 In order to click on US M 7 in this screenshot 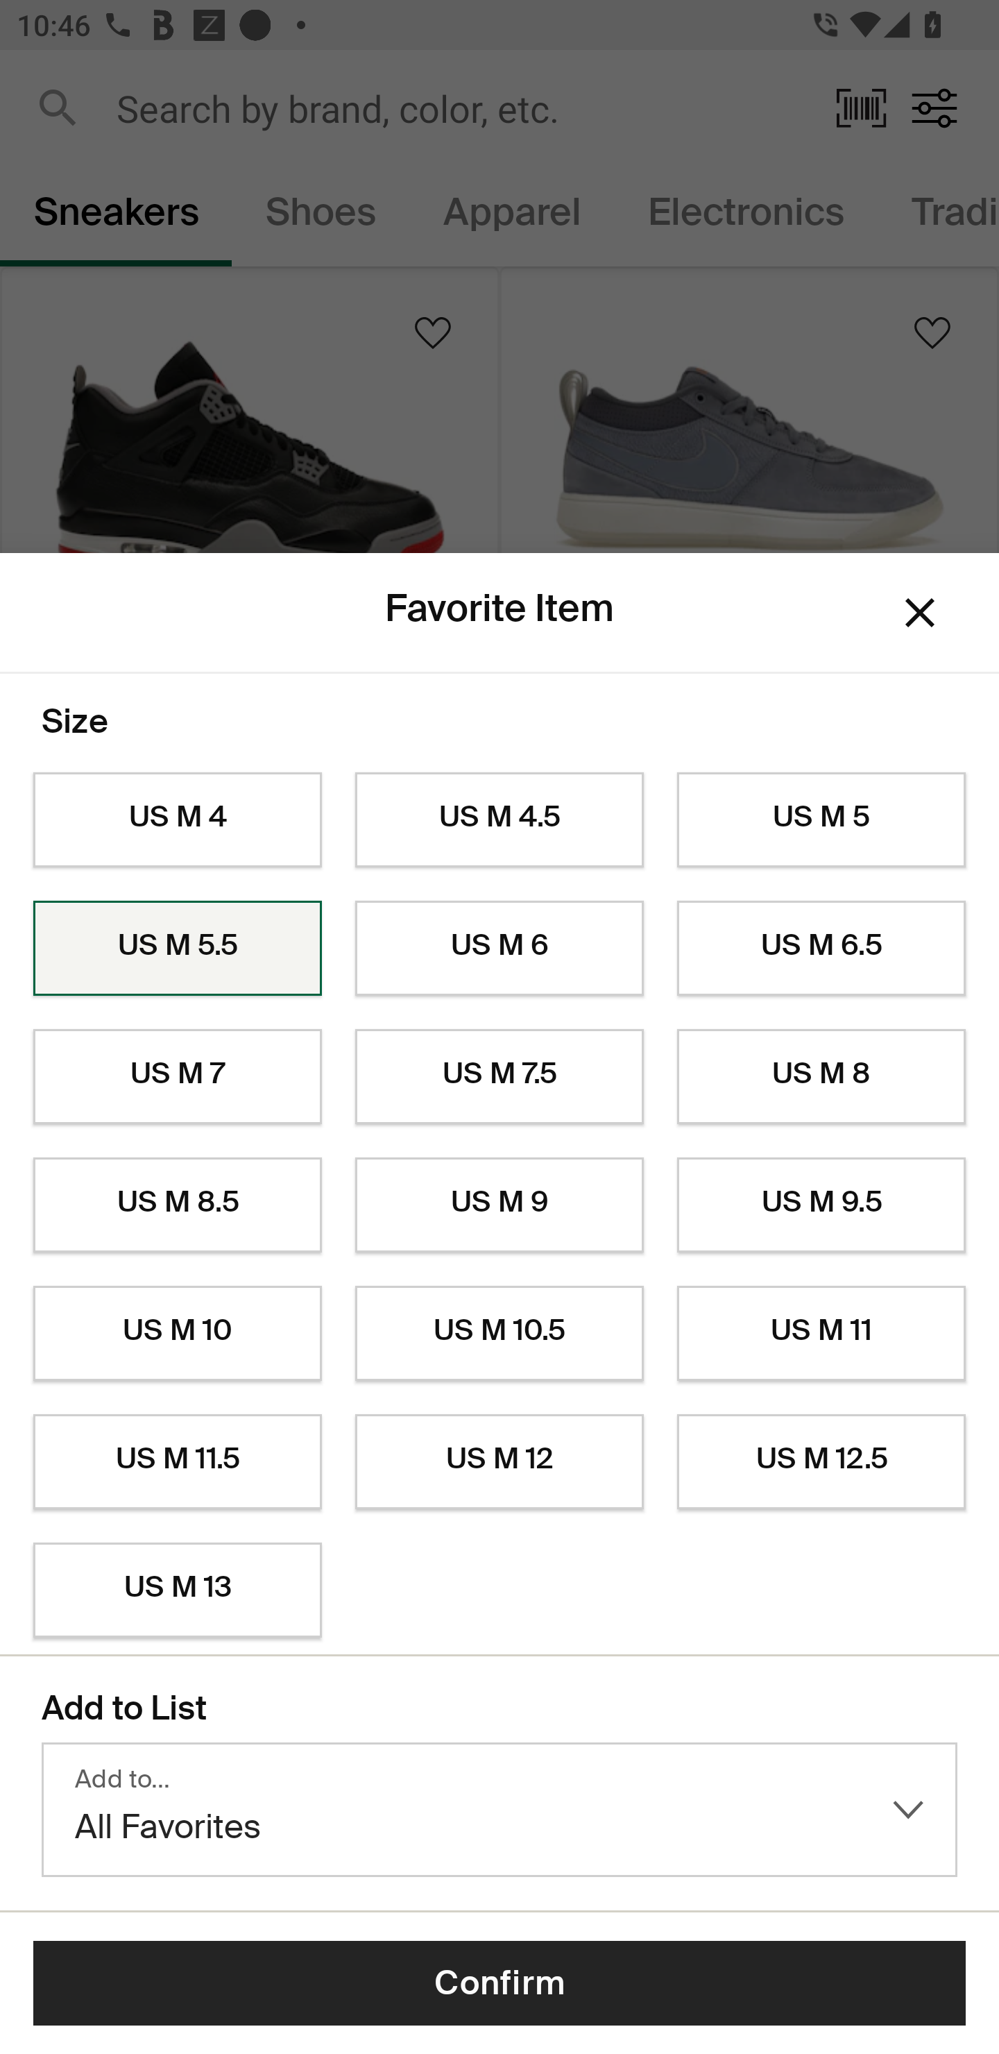, I will do `click(177, 1077)`.